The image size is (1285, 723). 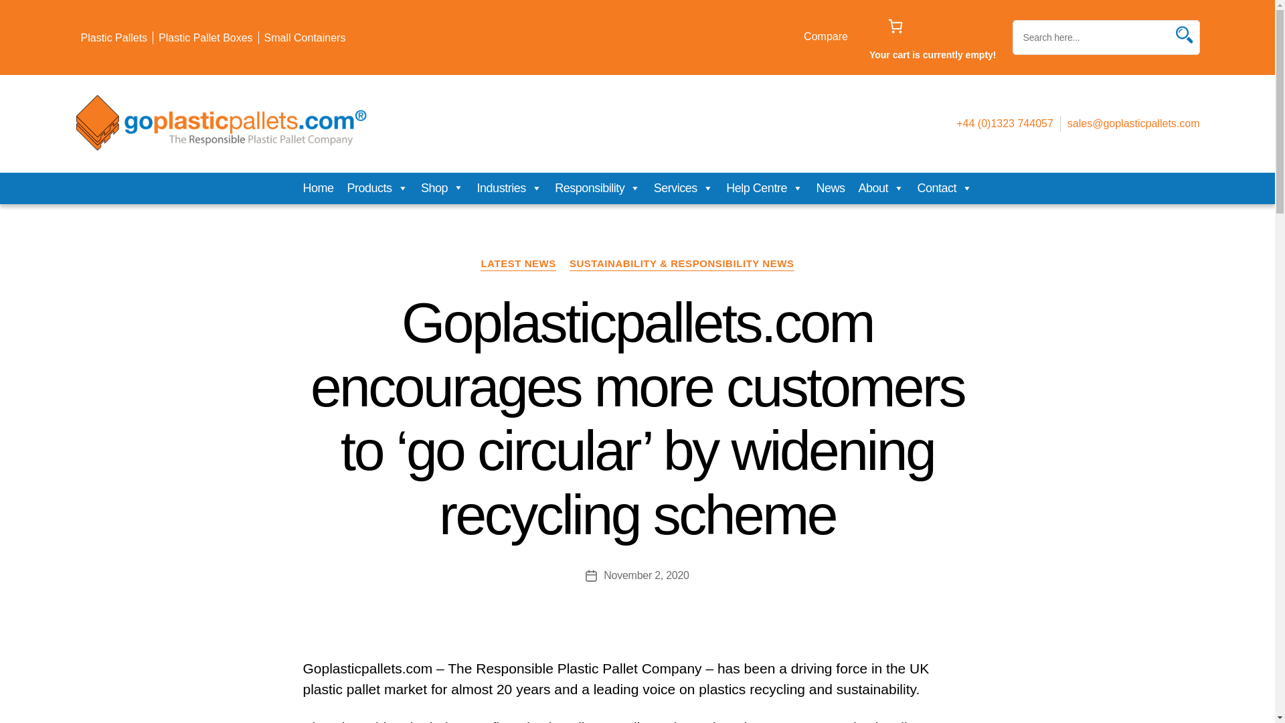 I want to click on Home, so click(x=317, y=189).